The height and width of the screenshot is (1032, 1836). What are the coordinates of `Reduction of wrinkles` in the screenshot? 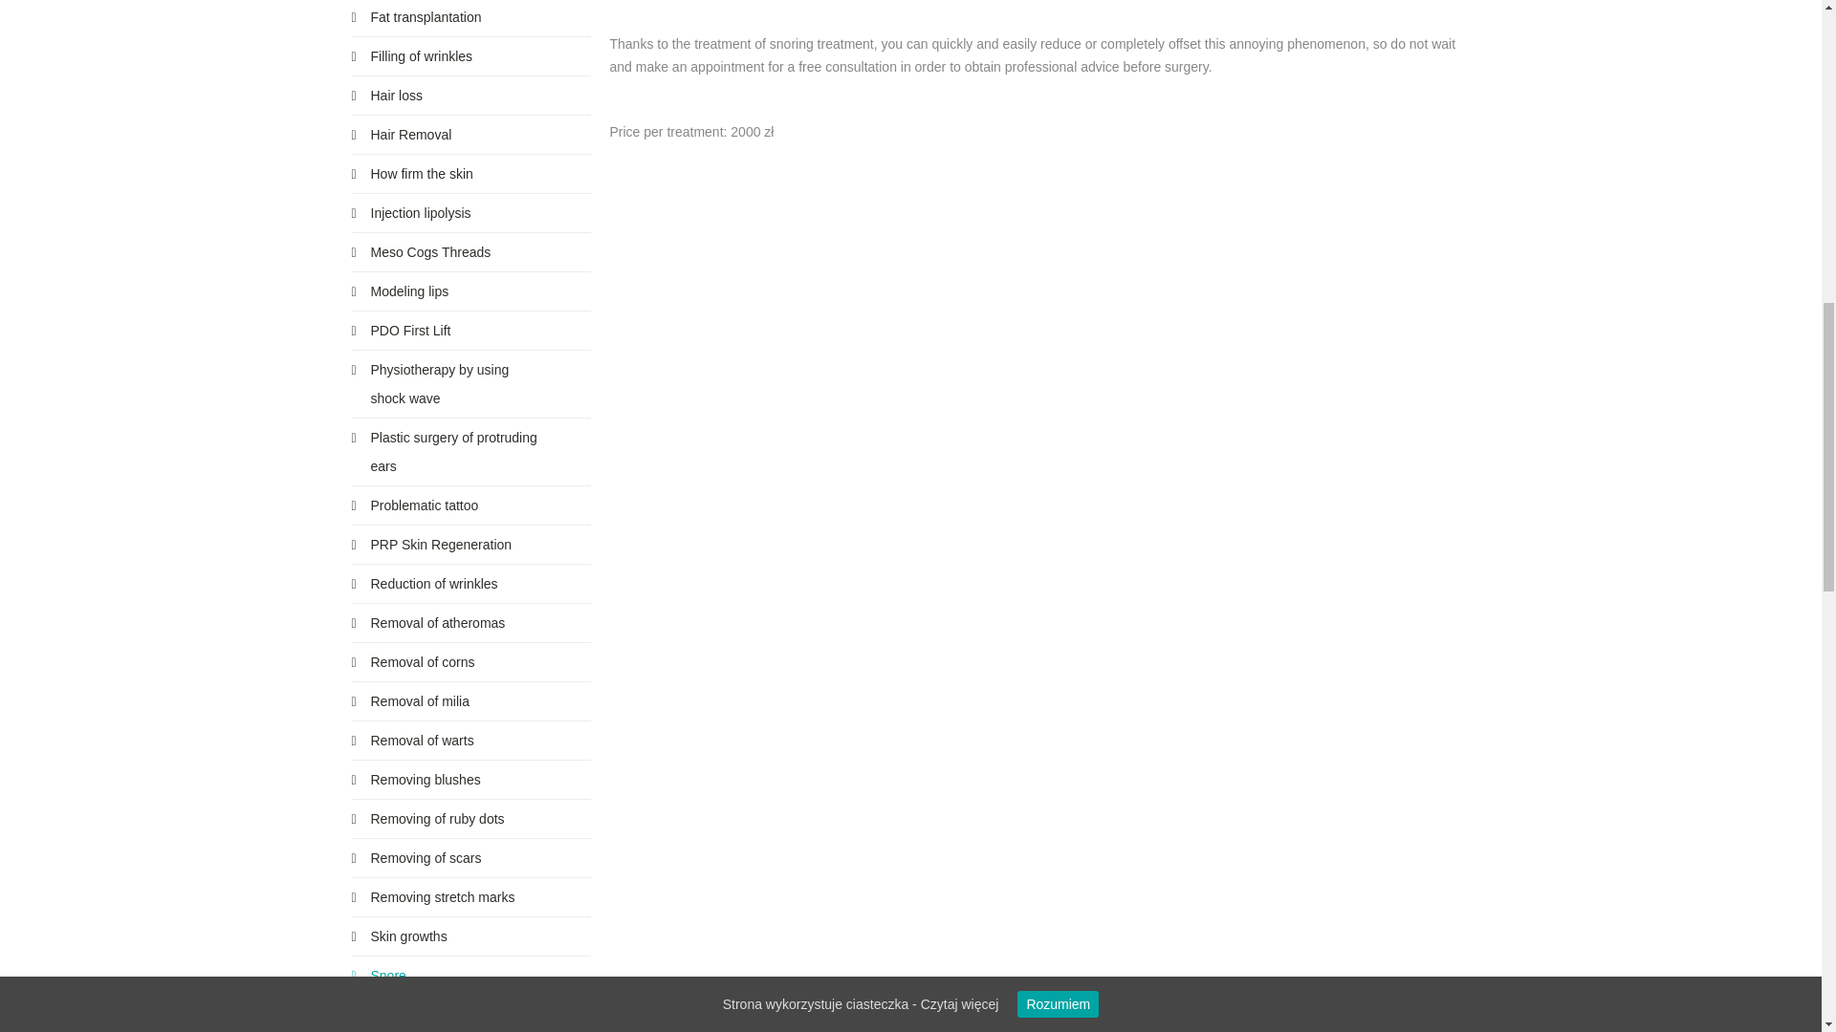 It's located at (471, 587).